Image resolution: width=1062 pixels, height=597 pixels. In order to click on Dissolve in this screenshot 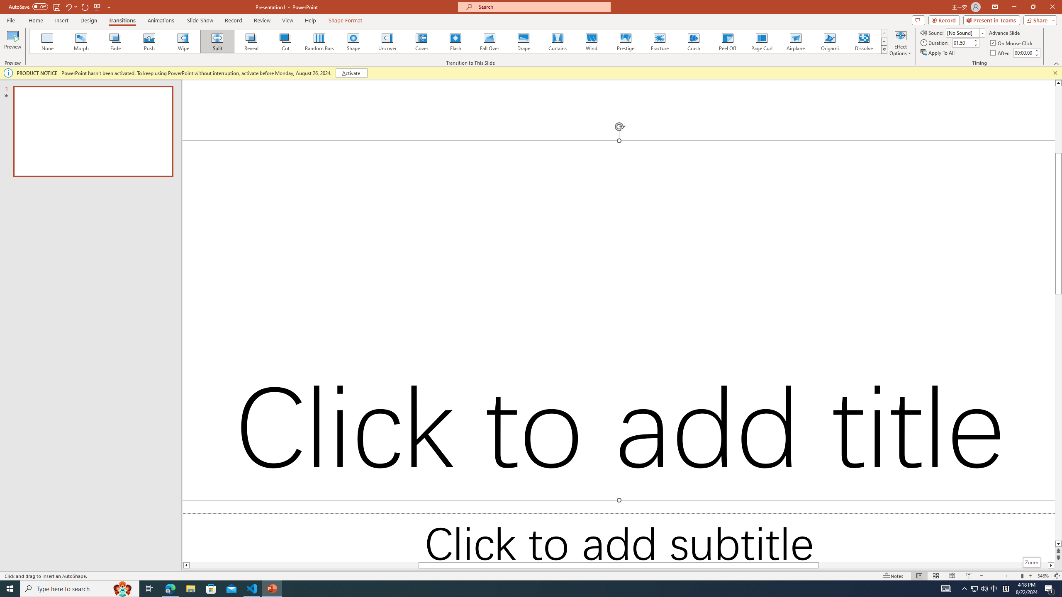, I will do `click(863, 41)`.